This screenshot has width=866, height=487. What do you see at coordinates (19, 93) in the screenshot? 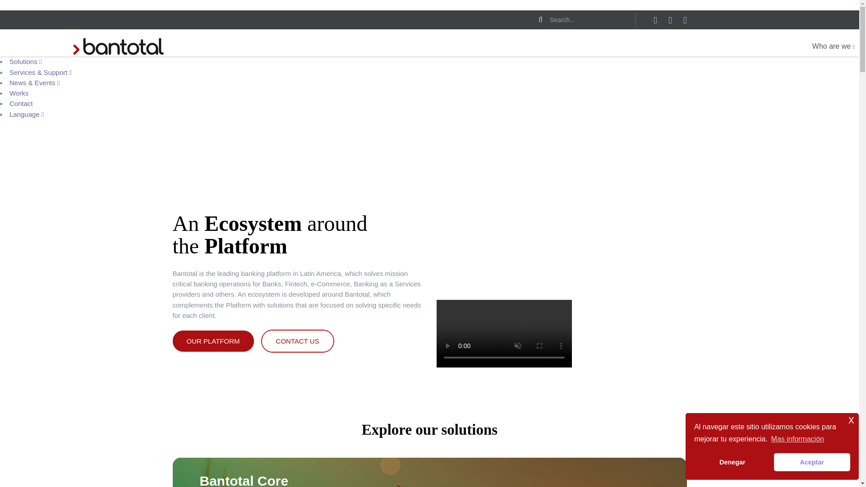
I see `Works` at bounding box center [19, 93].